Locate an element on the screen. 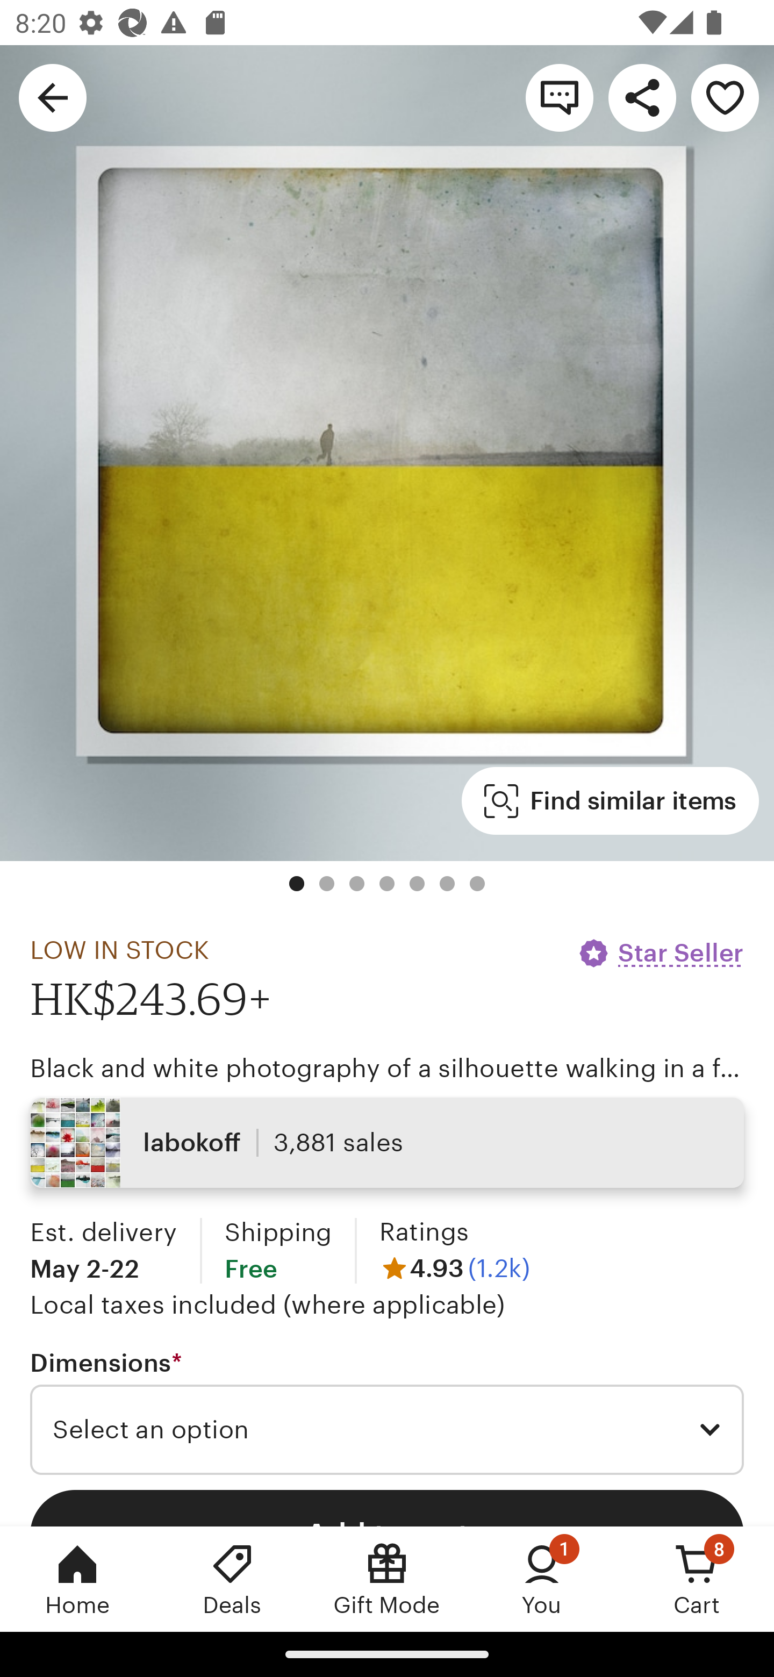 Image resolution: width=774 pixels, height=1677 pixels. 4.93 (1.2k) is located at coordinates (455, 1267).